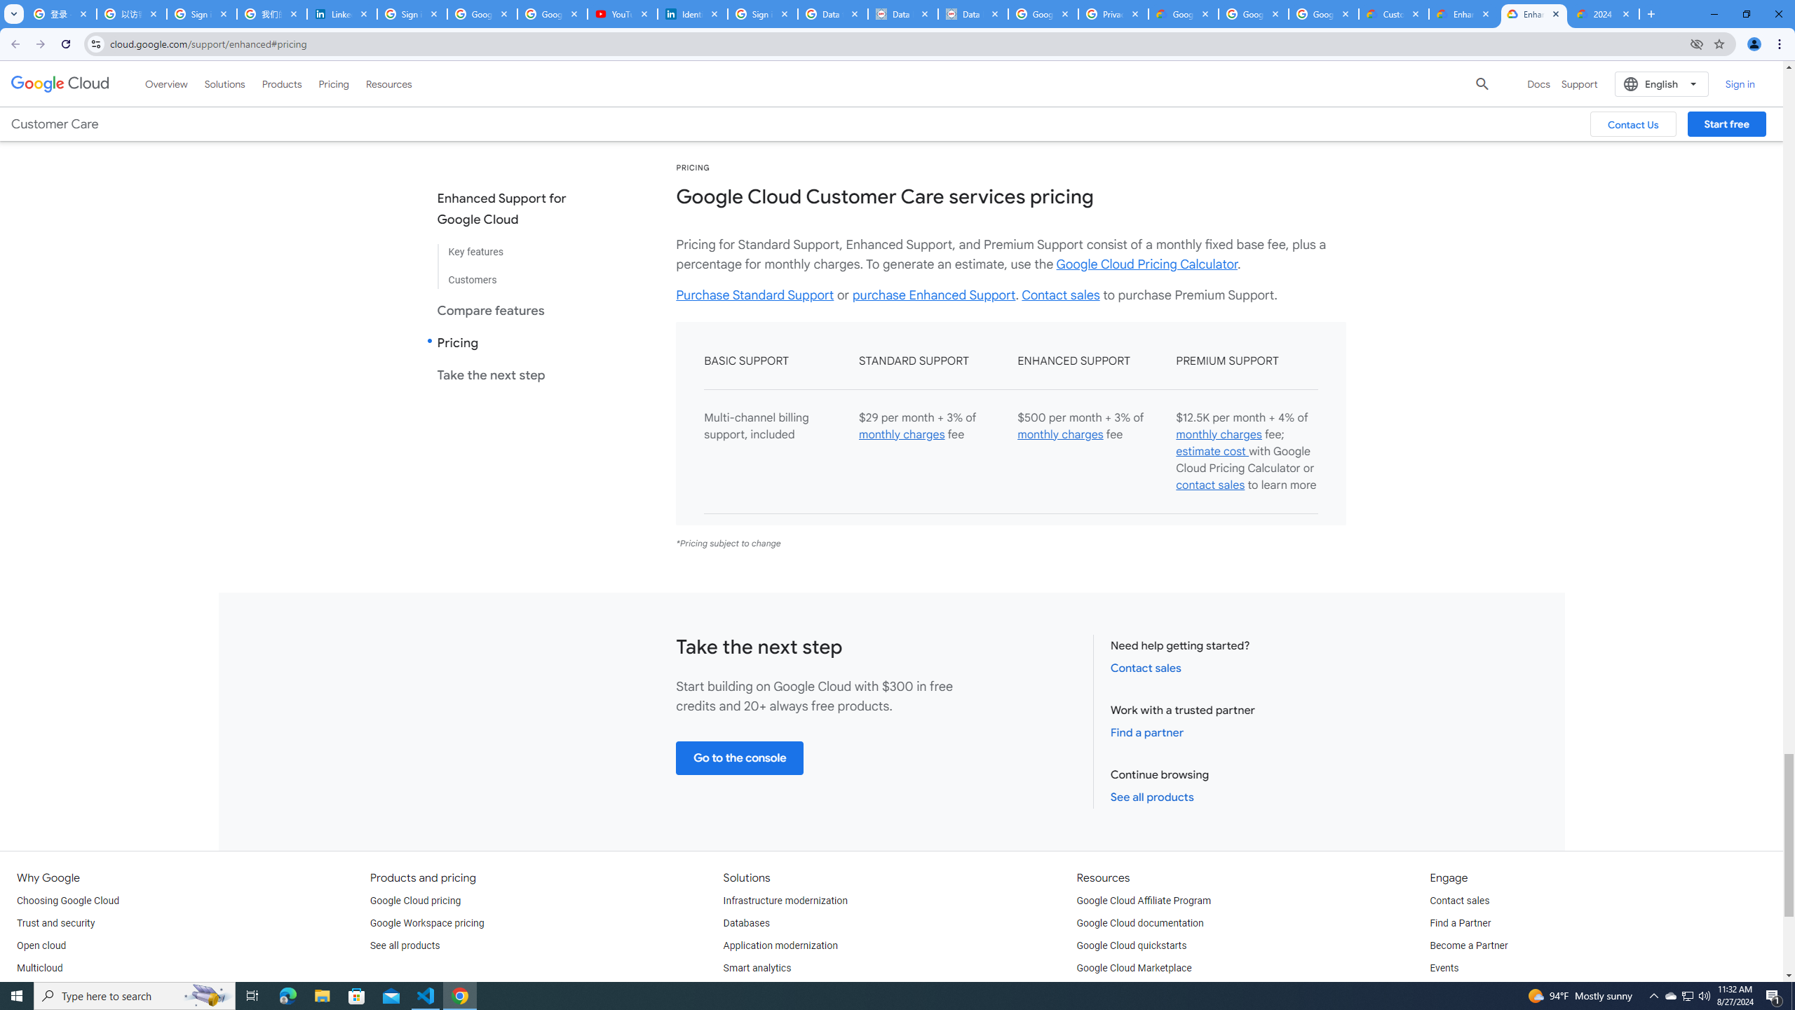  Describe the element at coordinates (1147, 732) in the screenshot. I see `Find a partner` at that location.